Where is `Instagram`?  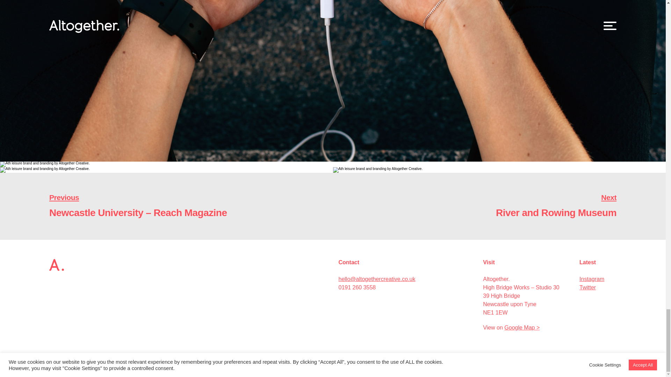
Instagram is located at coordinates (592, 279).